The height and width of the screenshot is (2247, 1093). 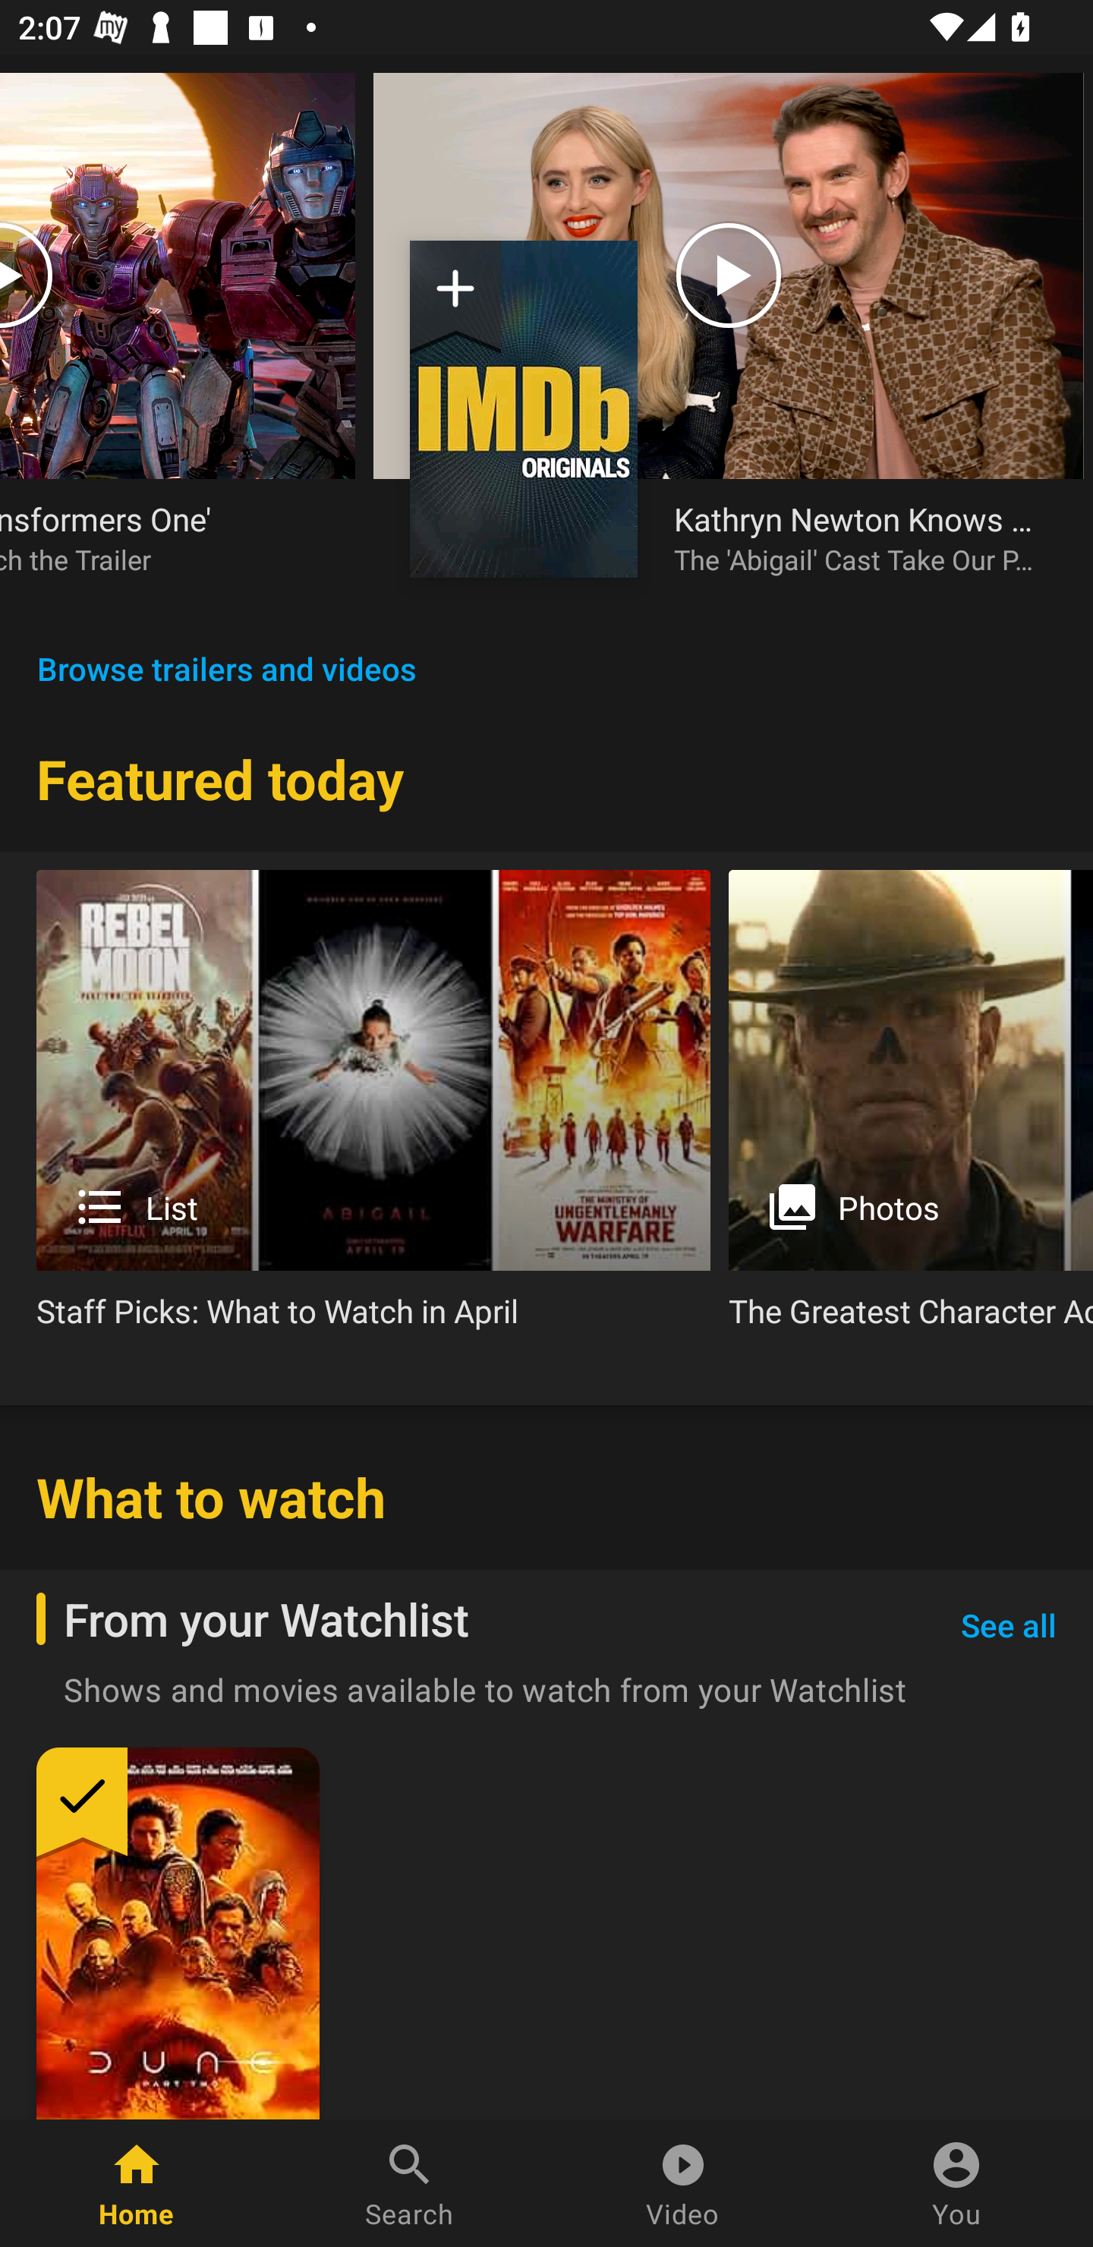 What do you see at coordinates (911, 1110) in the screenshot?
I see `Photos The Greatest Character Actors of All Time` at bounding box center [911, 1110].